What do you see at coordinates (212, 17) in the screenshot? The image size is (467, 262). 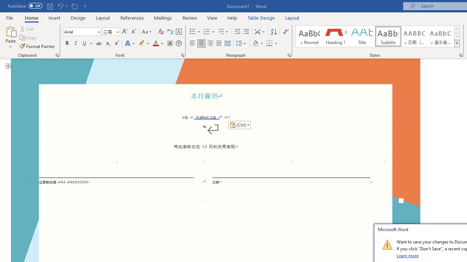 I see `View` at bounding box center [212, 17].